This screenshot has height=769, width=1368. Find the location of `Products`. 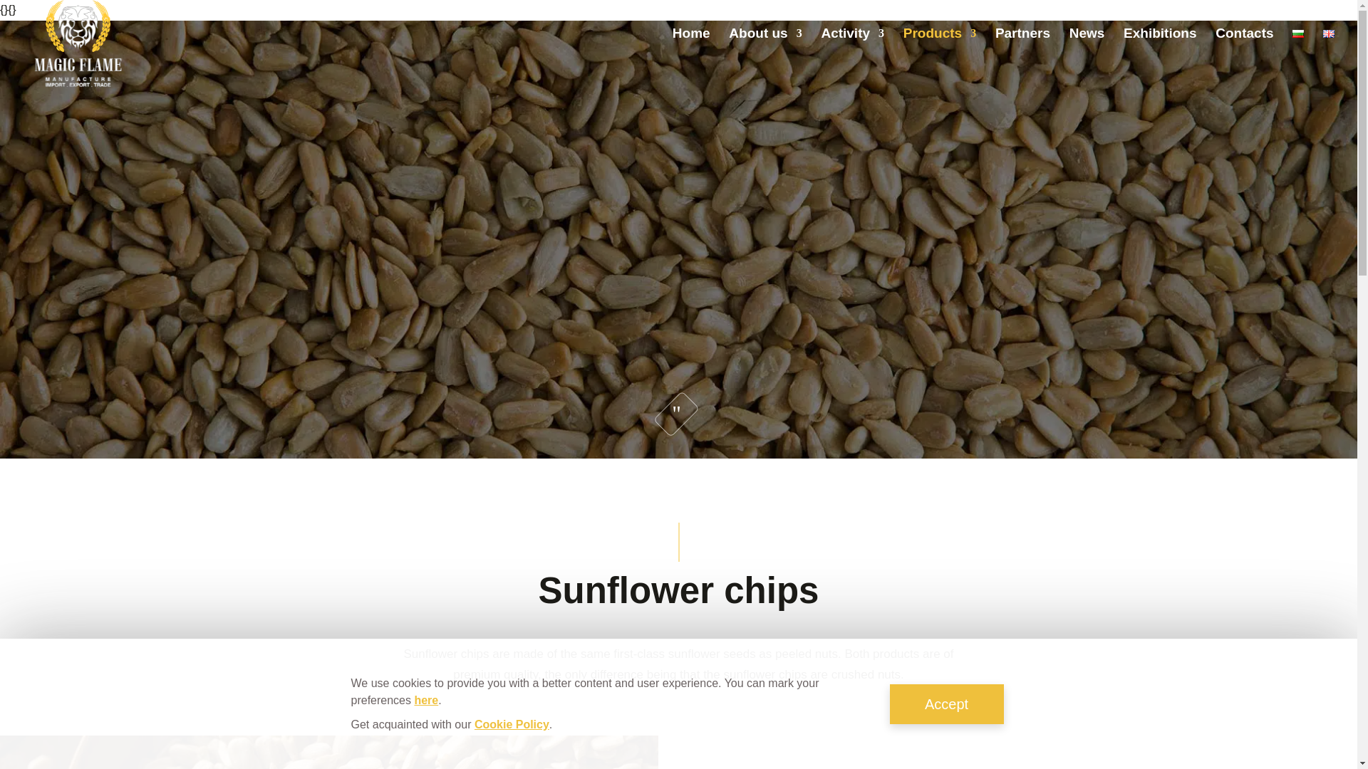

Products is located at coordinates (939, 47).